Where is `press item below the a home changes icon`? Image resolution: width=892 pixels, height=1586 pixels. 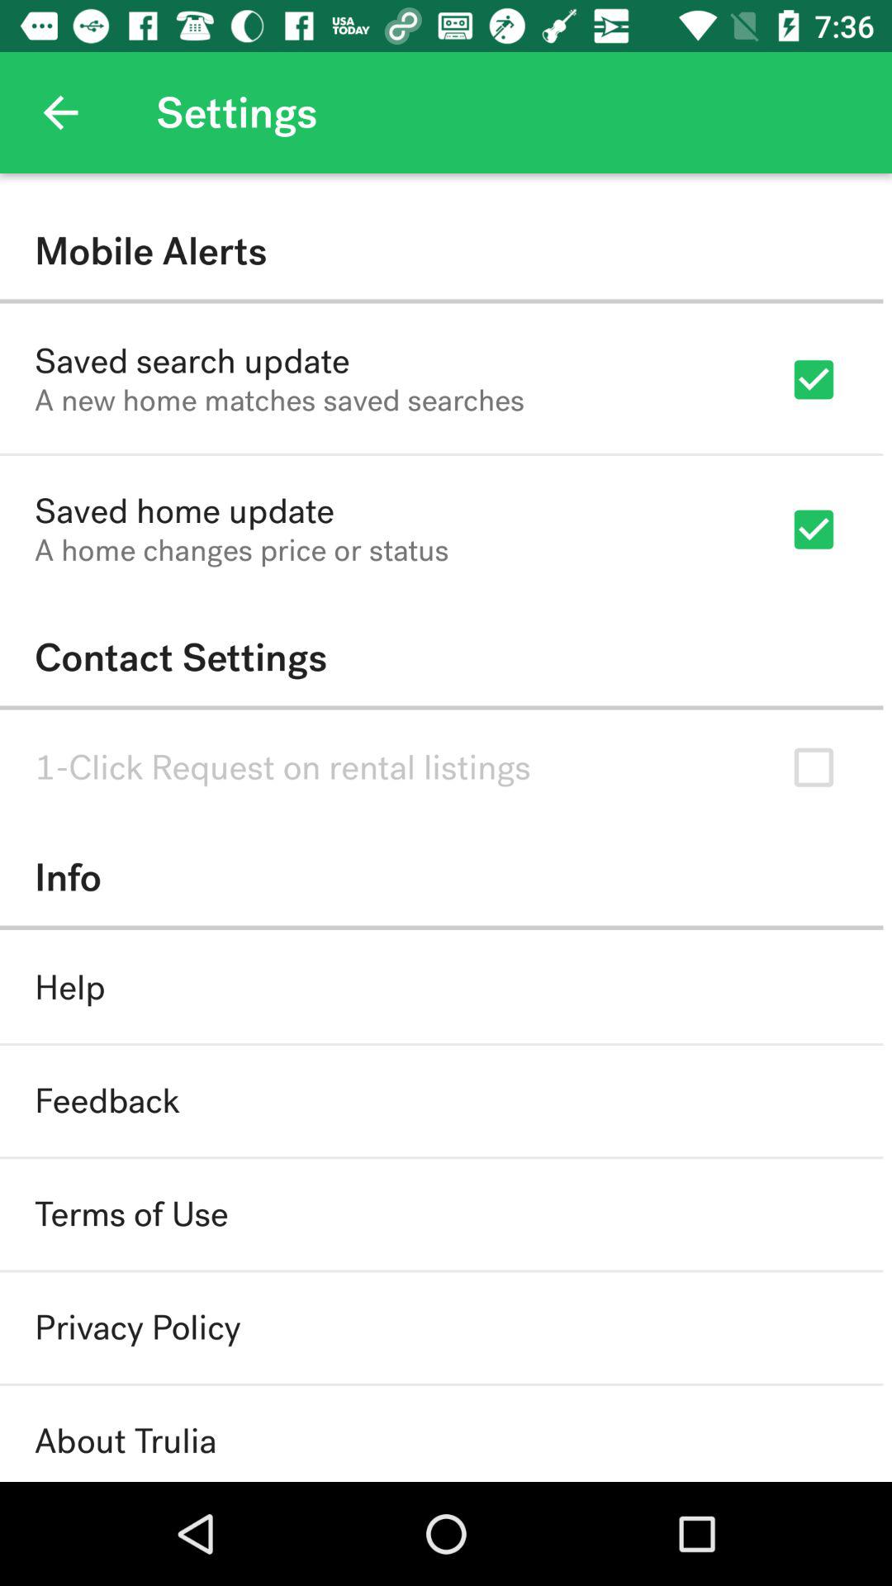 press item below the a home changes icon is located at coordinates (441, 658).